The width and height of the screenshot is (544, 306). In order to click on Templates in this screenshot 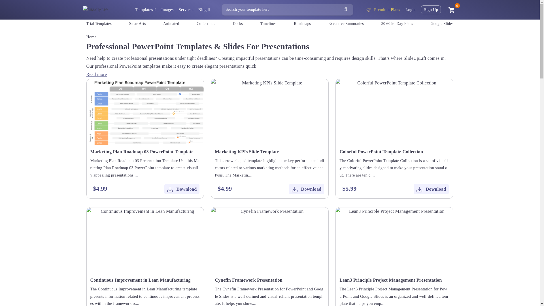, I will do `click(146, 10)`.